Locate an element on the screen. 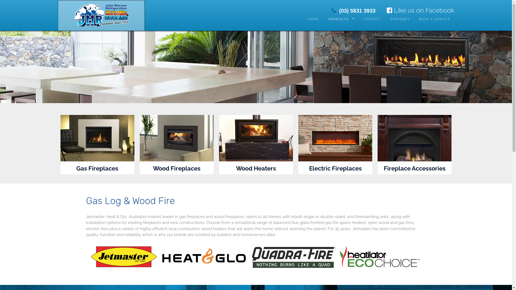 This screenshot has height=290, width=516. Gas Fireplaces is located at coordinates (97, 169).